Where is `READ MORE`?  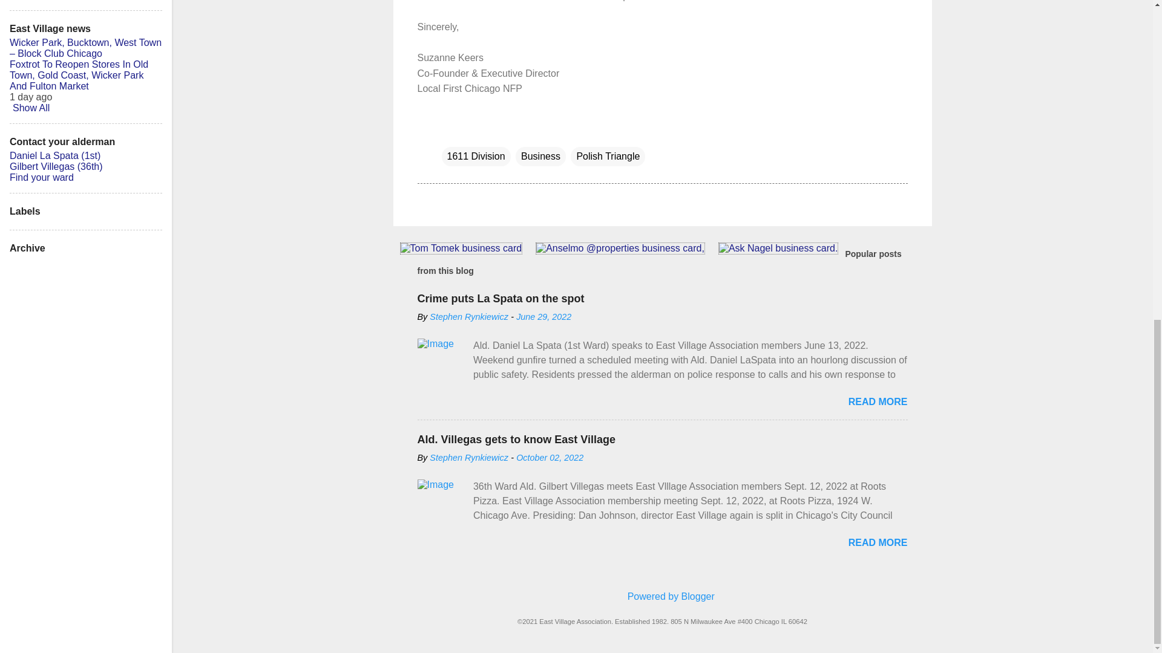
READ MORE is located at coordinates (878, 401).